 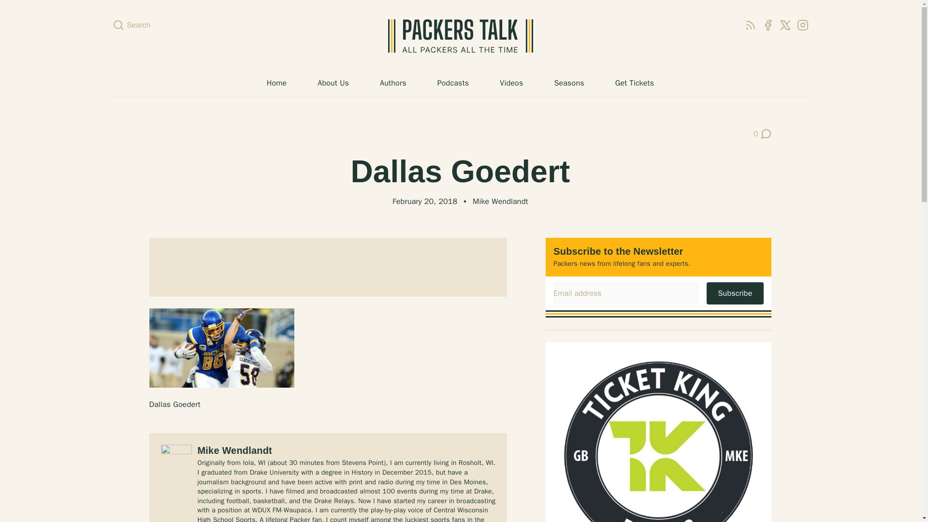 I want to click on PackersTalk RSS Feed, so click(x=333, y=83).